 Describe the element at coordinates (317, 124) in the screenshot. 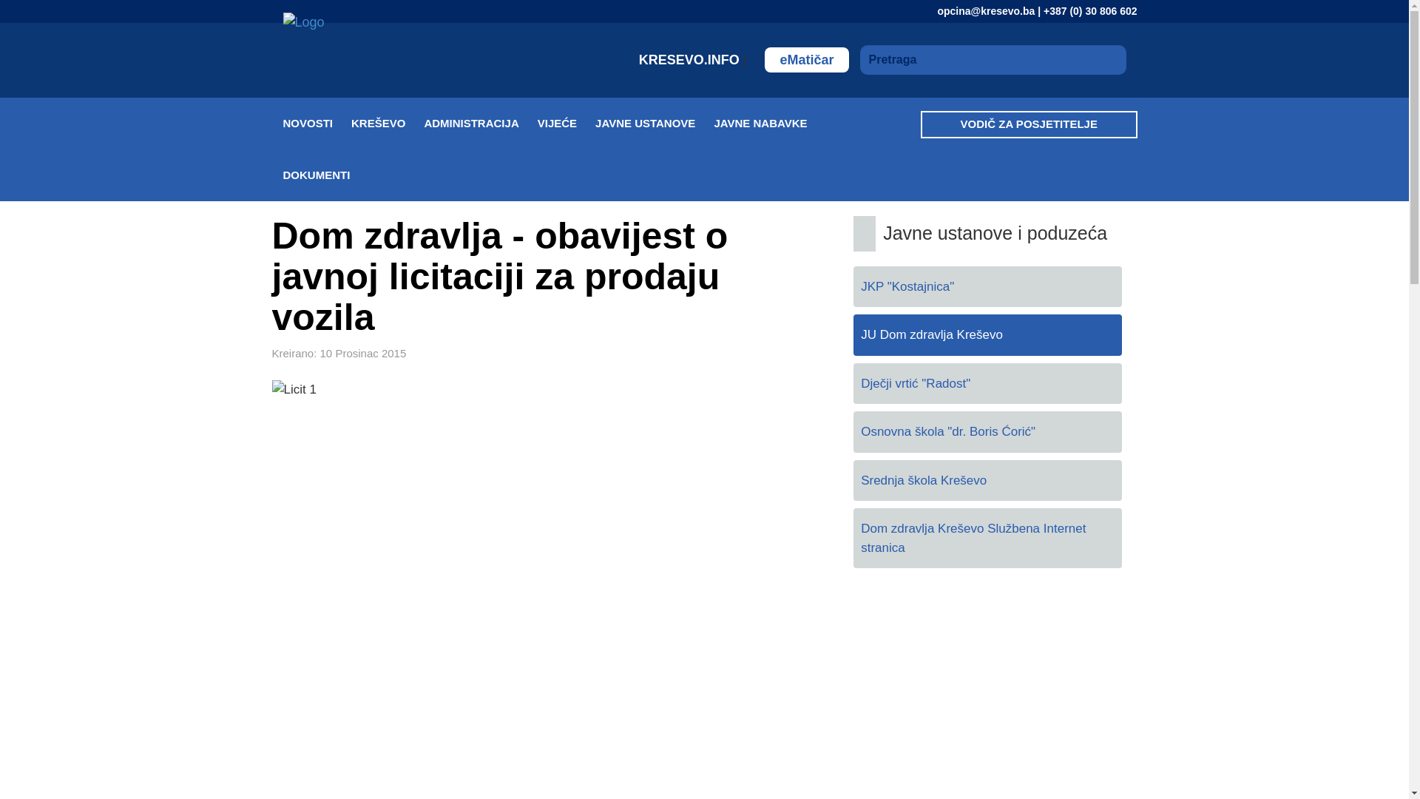

I see `NOVOSTI` at that location.